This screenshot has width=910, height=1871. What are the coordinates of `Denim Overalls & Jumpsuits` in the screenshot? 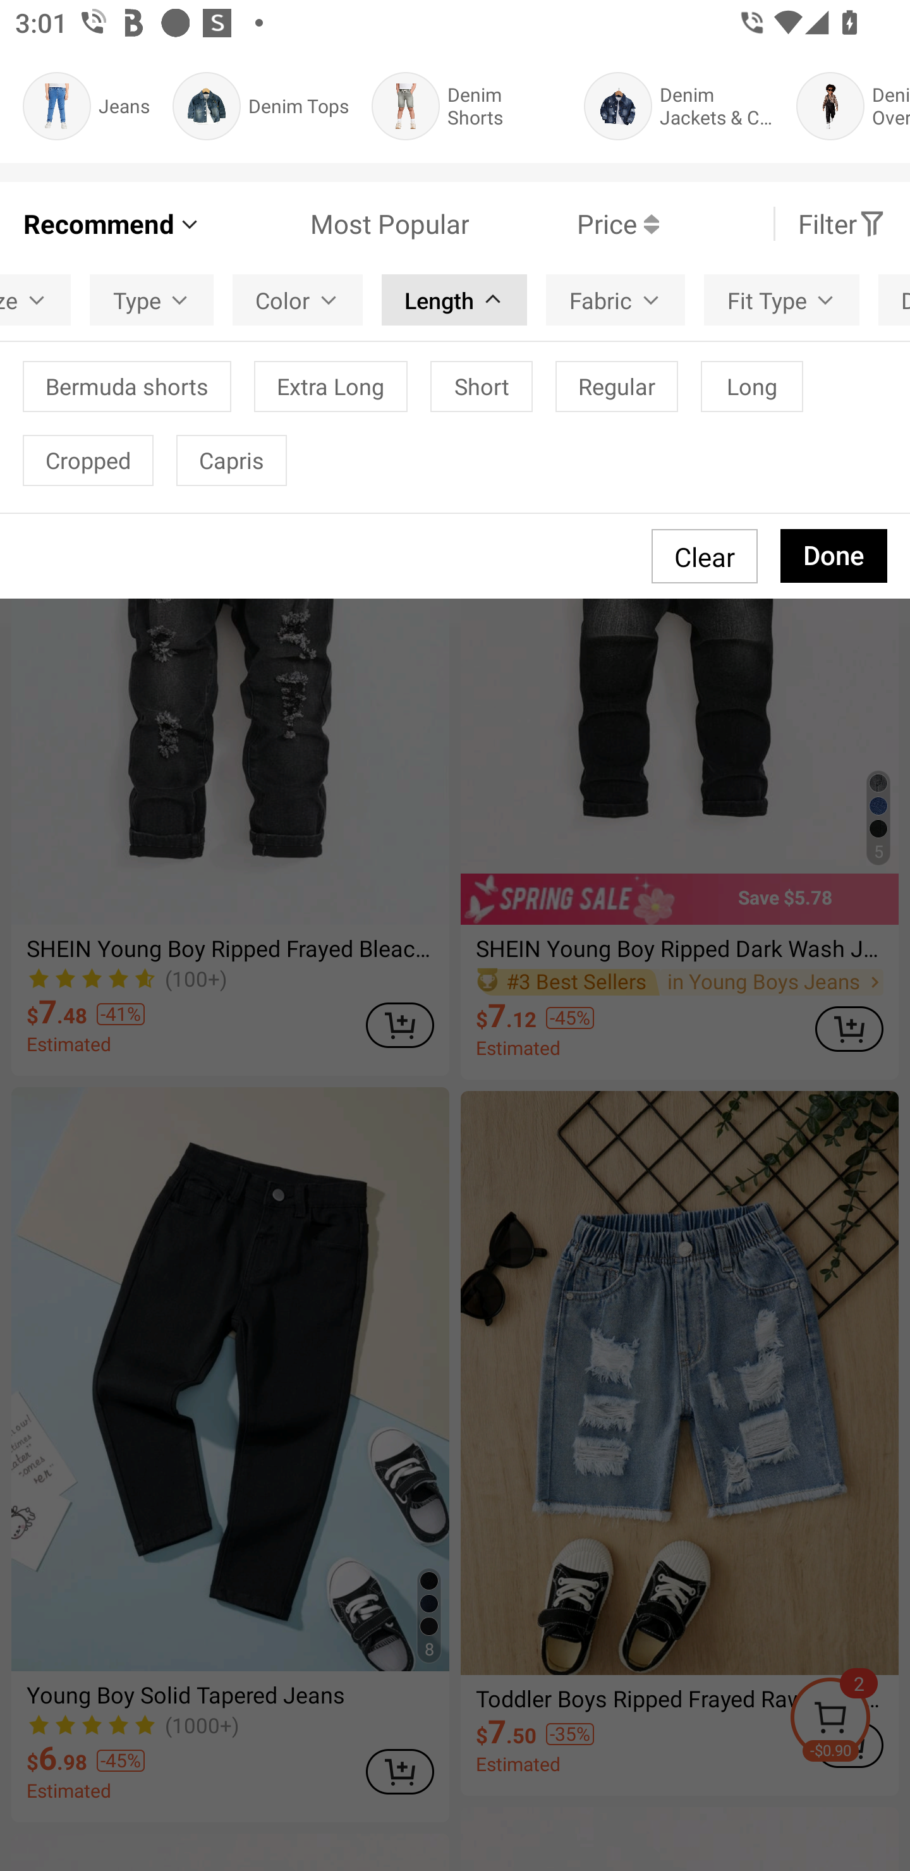 It's located at (853, 106).